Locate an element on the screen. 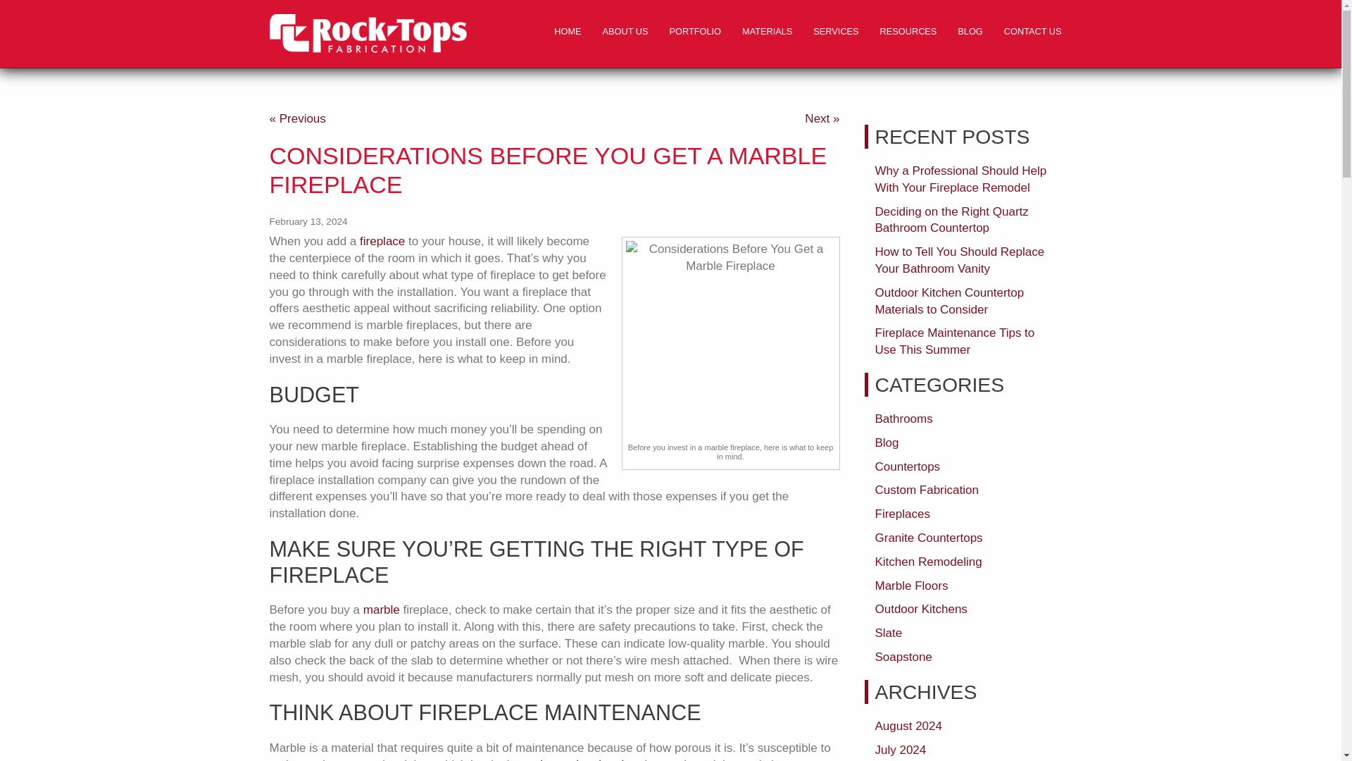 Image resolution: width=1352 pixels, height=761 pixels. Rock Tops Fabrication is located at coordinates (368, 34).